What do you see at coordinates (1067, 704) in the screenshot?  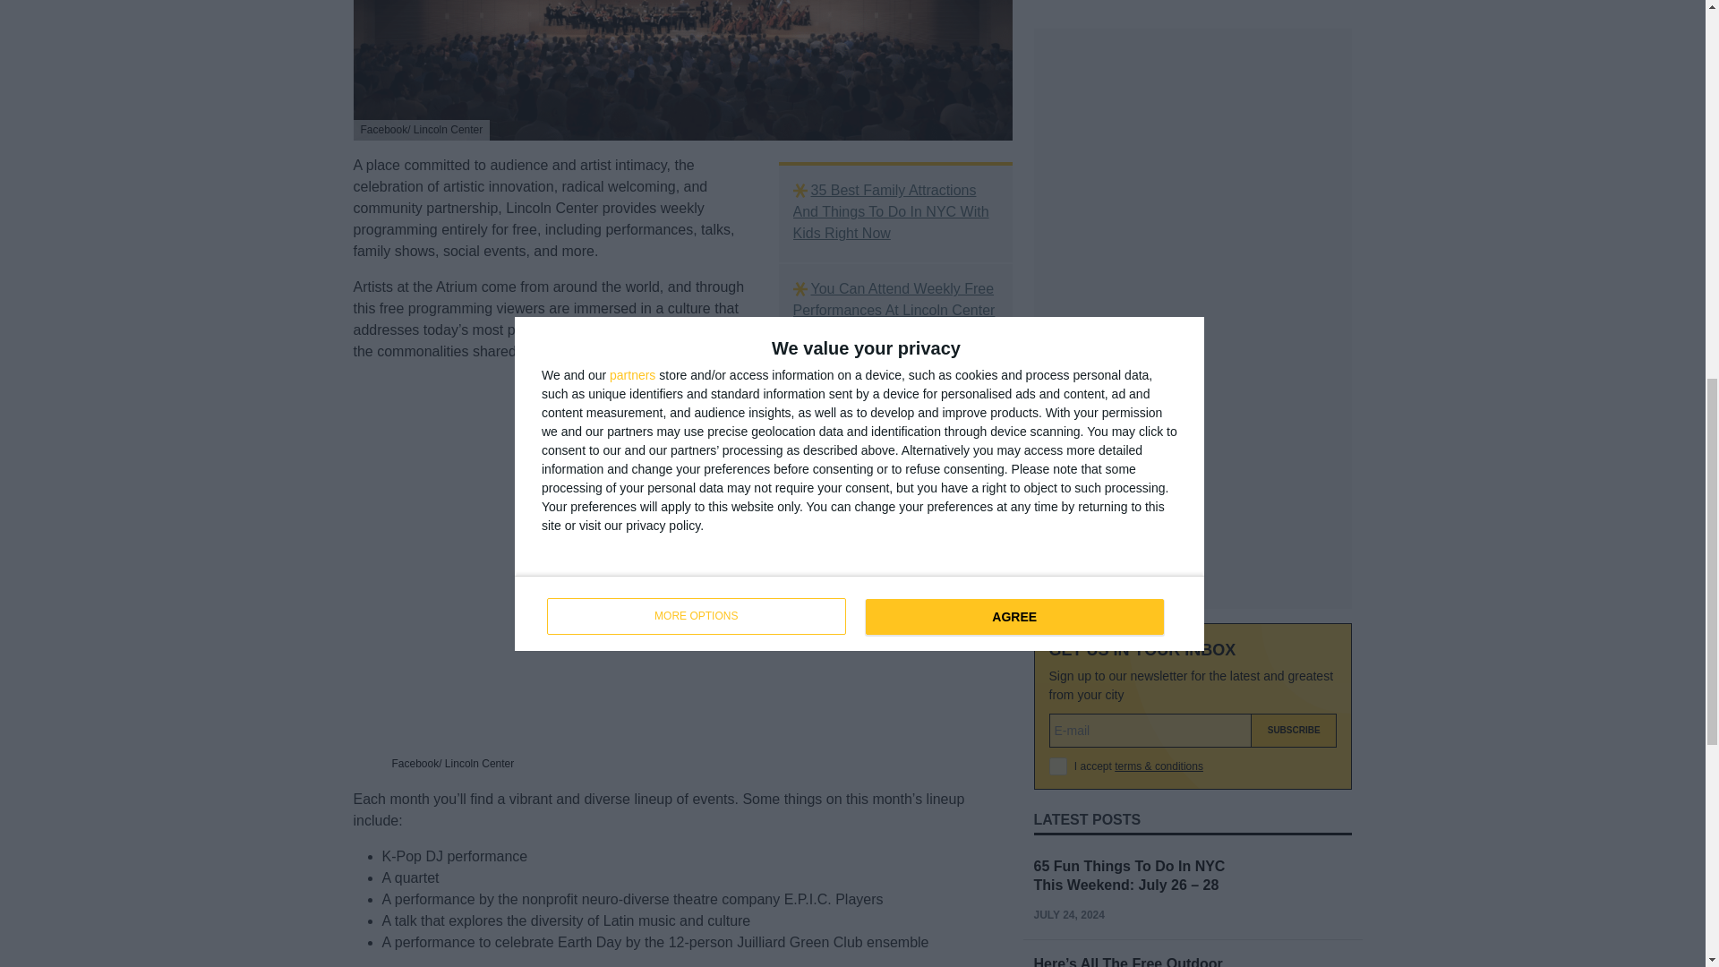 I see `JULY 23, 2024` at bounding box center [1067, 704].